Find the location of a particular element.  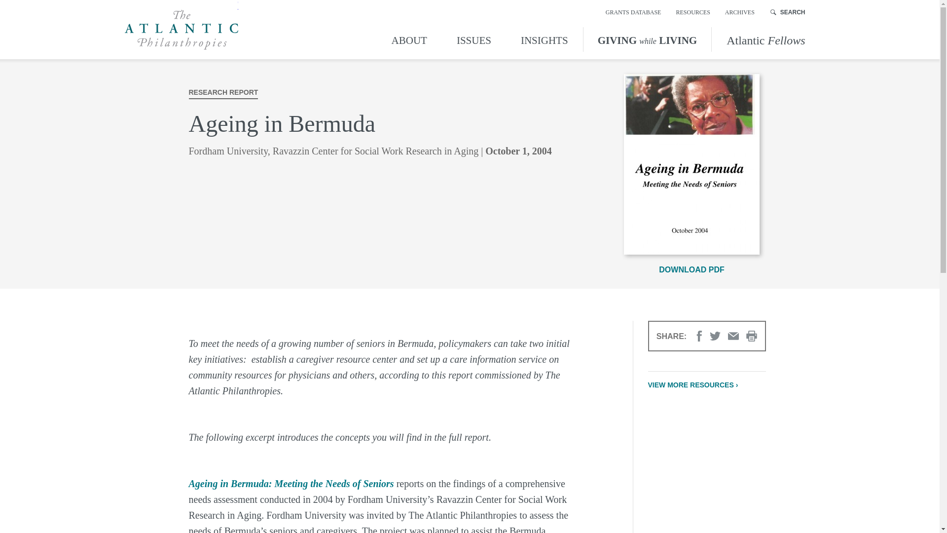

SEARCH is located at coordinates (788, 12).